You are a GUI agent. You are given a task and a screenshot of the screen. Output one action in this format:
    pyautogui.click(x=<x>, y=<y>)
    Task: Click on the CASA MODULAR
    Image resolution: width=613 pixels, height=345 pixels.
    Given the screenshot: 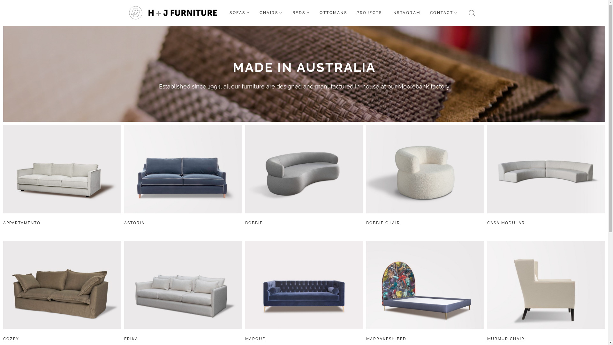 What is the action you would take?
    pyautogui.click(x=506, y=223)
    